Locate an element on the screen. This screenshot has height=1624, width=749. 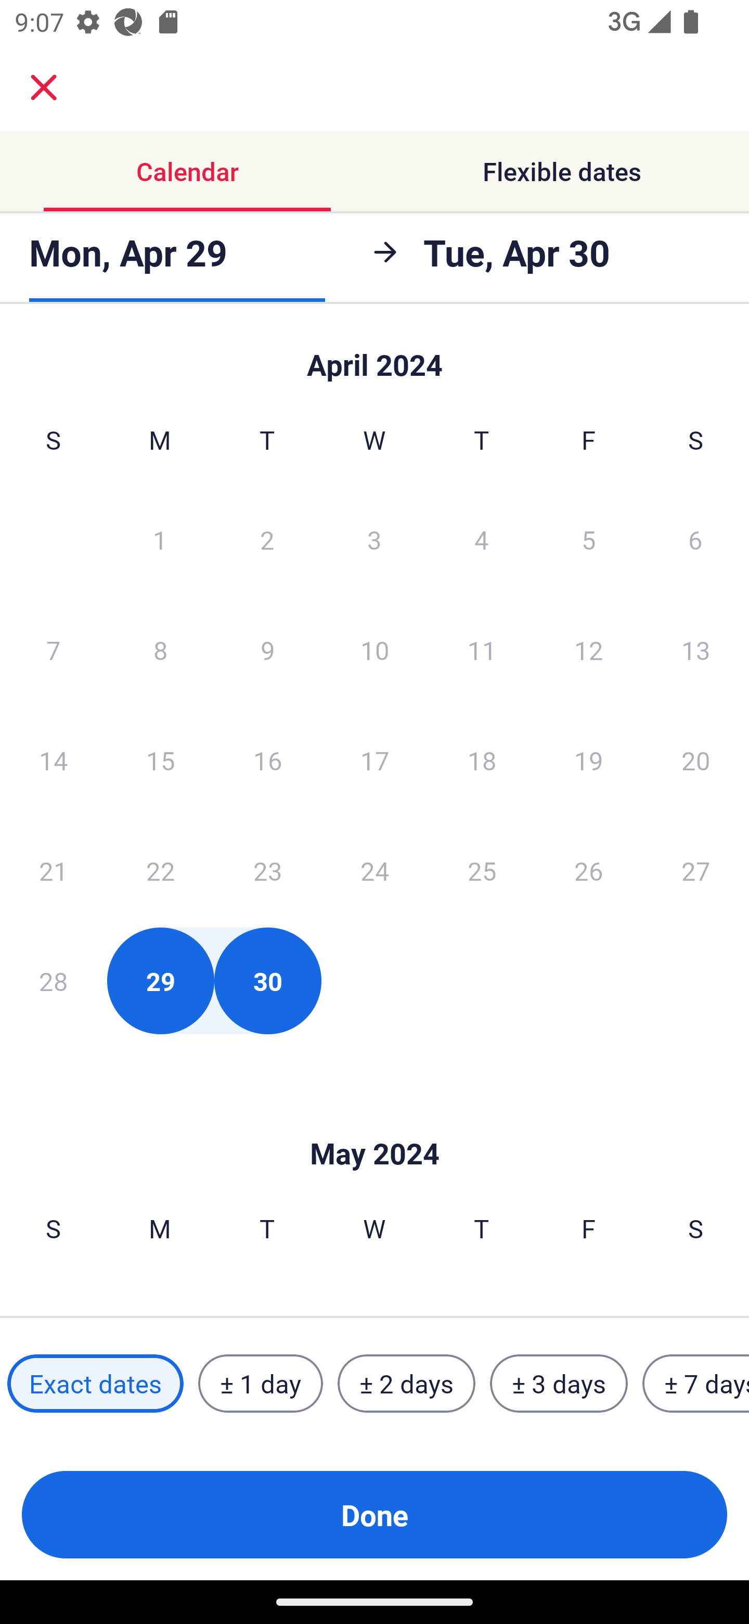
15 Monday, April 15, 2024 is located at coordinates (160, 760).